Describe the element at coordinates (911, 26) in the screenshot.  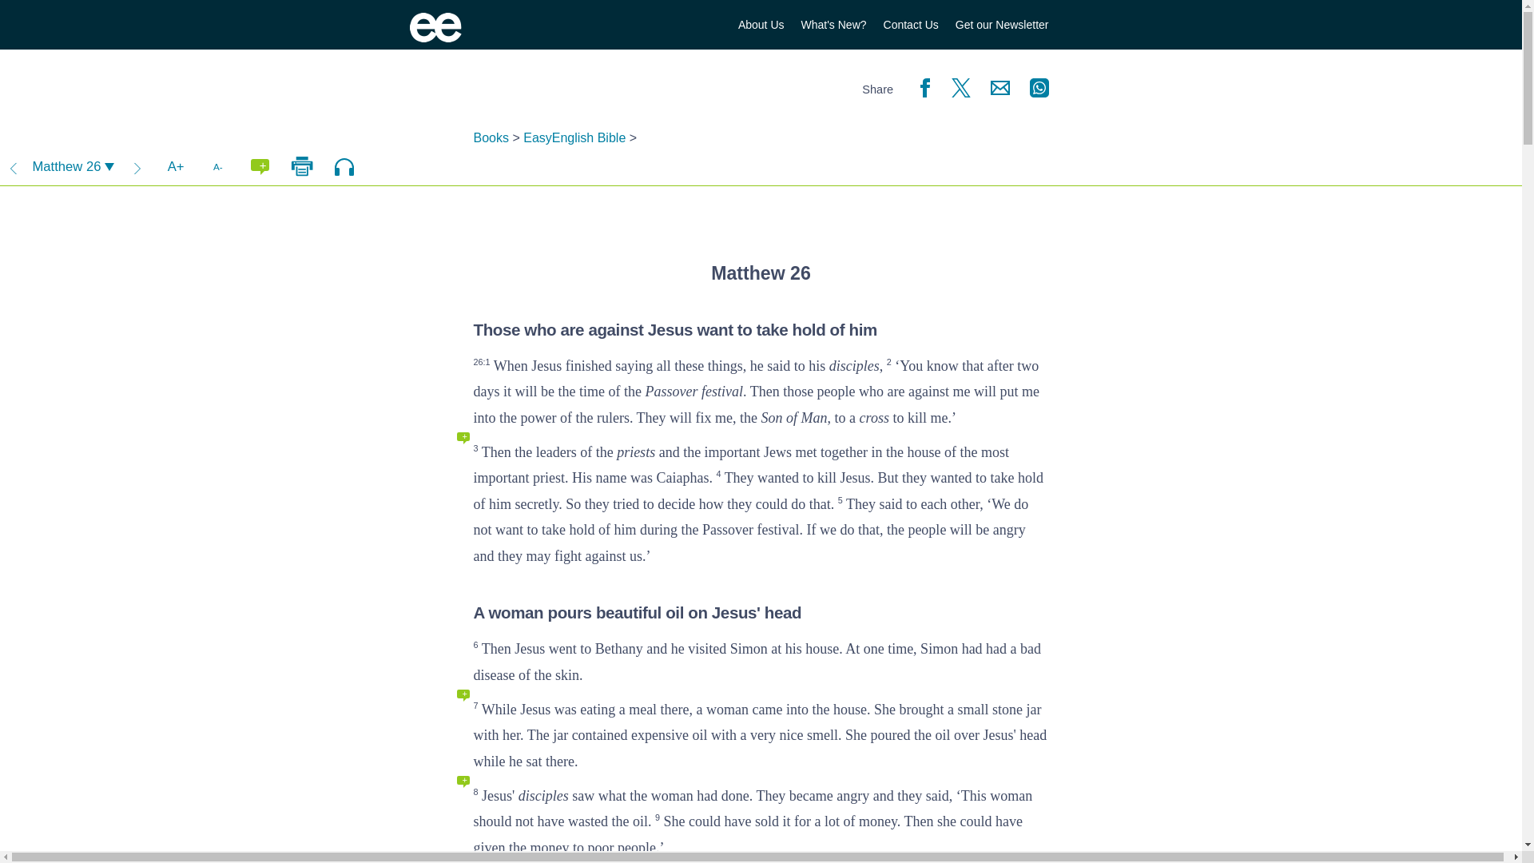
I see `Contact Us` at that location.